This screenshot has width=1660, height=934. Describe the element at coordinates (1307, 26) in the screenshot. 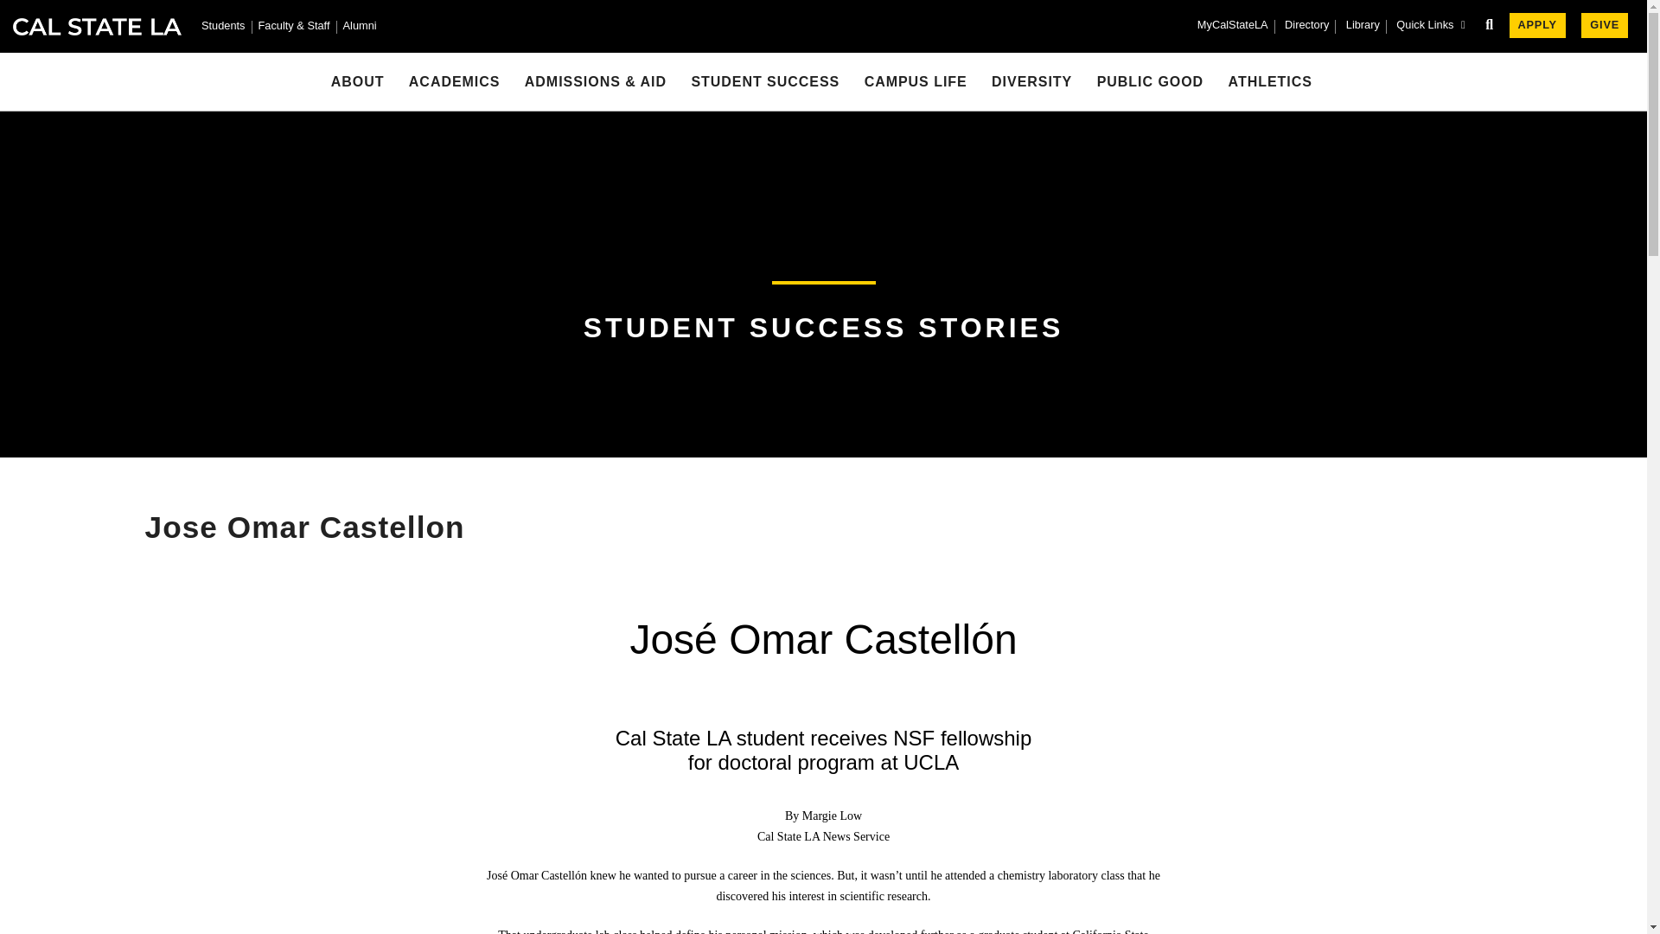

I see `Directory` at that location.